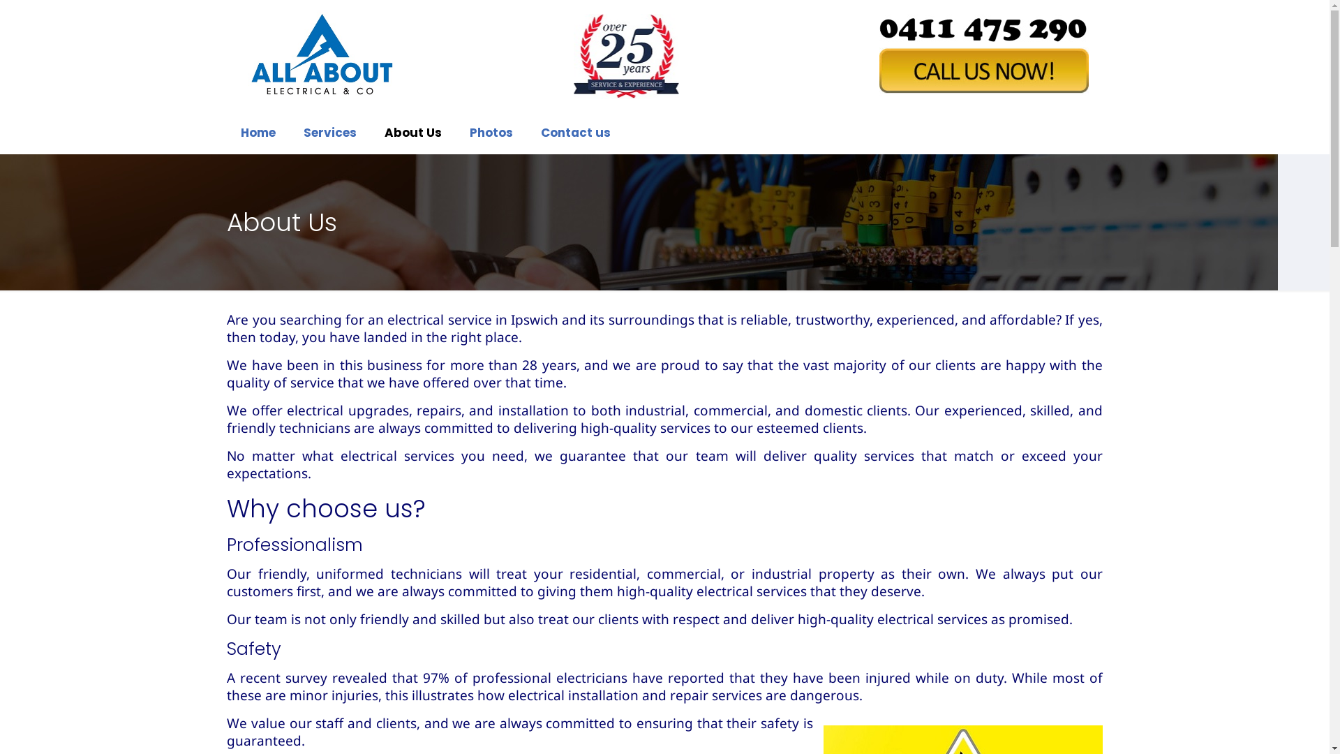 This screenshot has height=754, width=1340. I want to click on All About Electrical, so click(321, 56).